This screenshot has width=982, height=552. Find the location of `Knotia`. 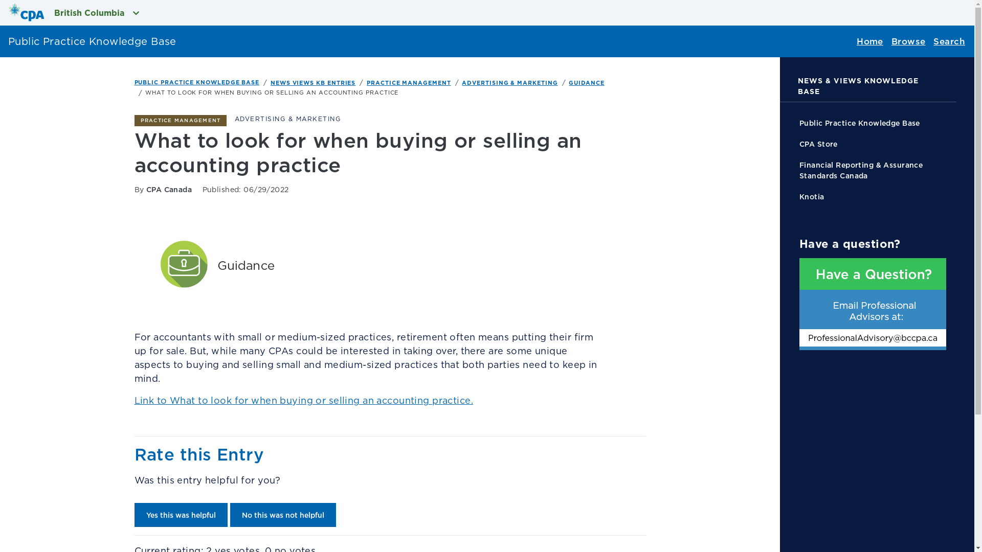

Knotia is located at coordinates (873, 196).